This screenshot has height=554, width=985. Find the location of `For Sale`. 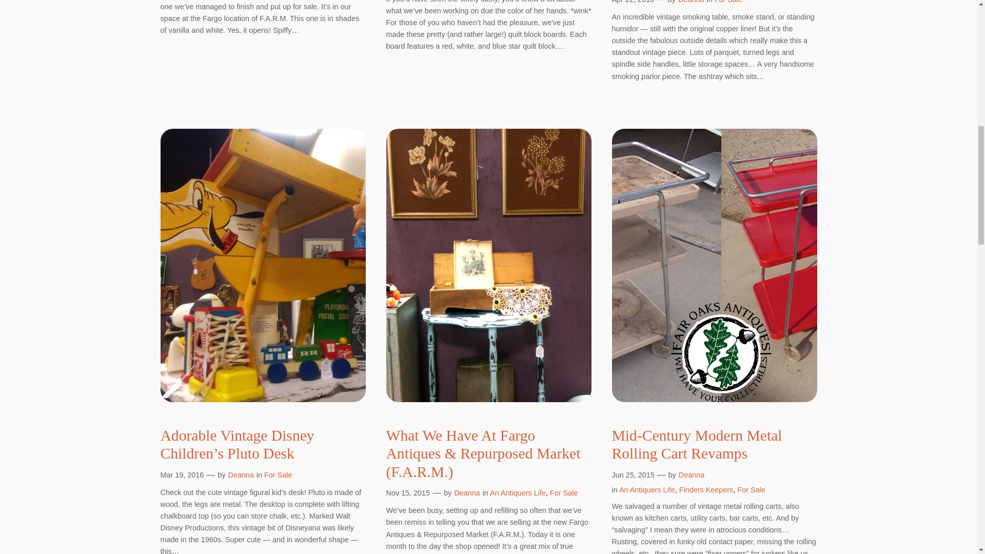

For Sale is located at coordinates (563, 492).